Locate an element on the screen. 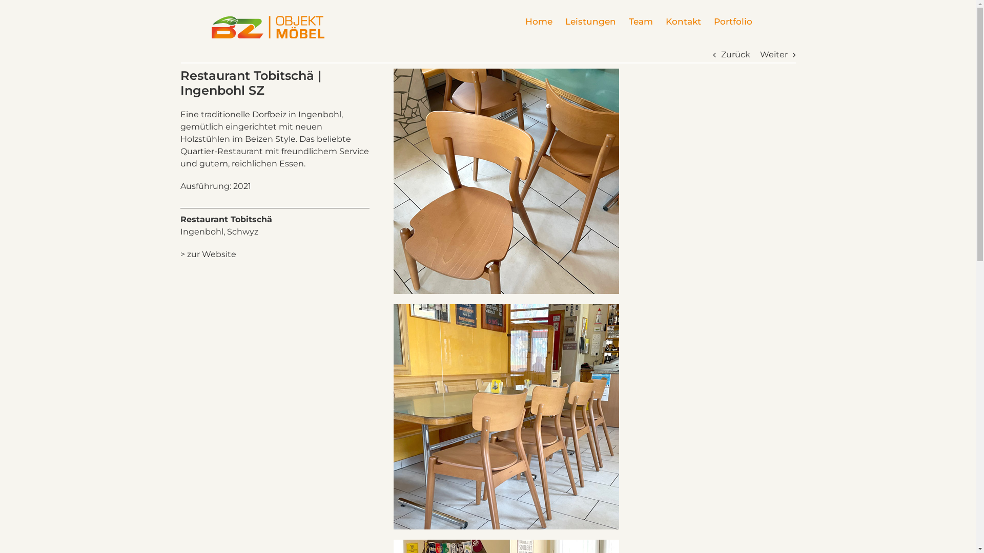 The height and width of the screenshot is (553, 984). > zur Website is located at coordinates (208, 254).